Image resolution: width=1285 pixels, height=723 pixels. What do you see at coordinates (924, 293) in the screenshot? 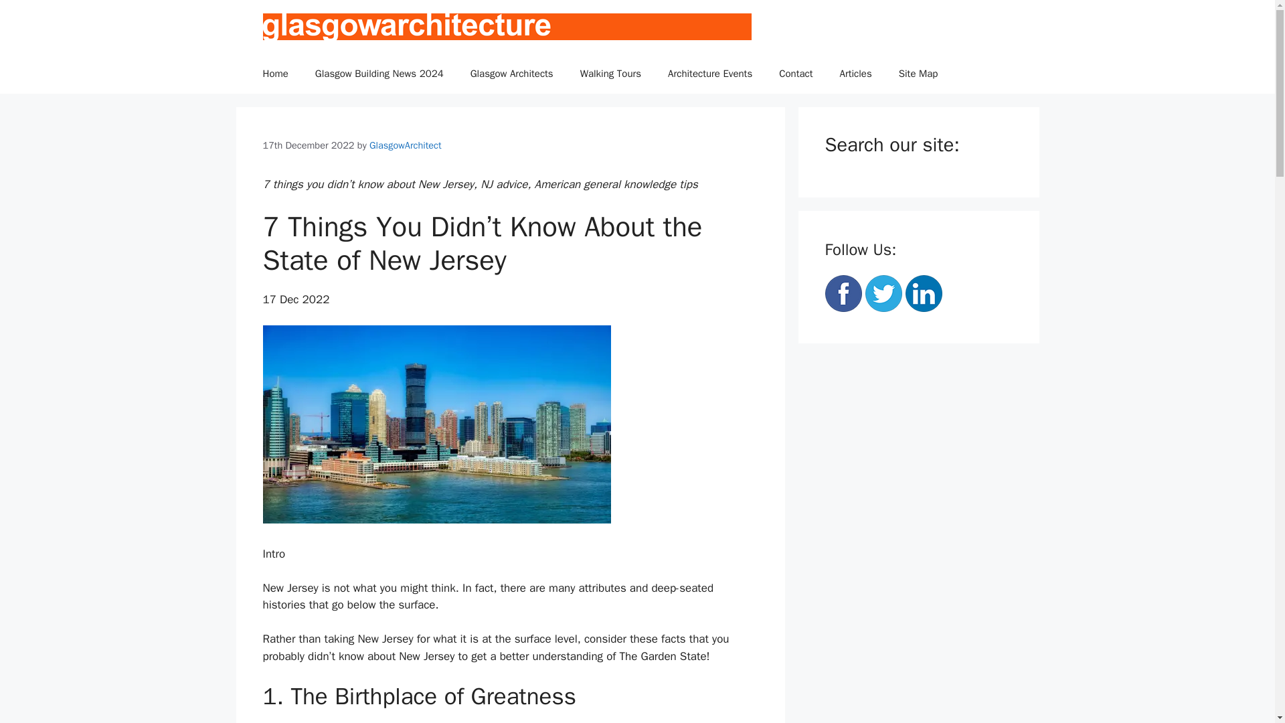
I see `linkedin` at bounding box center [924, 293].